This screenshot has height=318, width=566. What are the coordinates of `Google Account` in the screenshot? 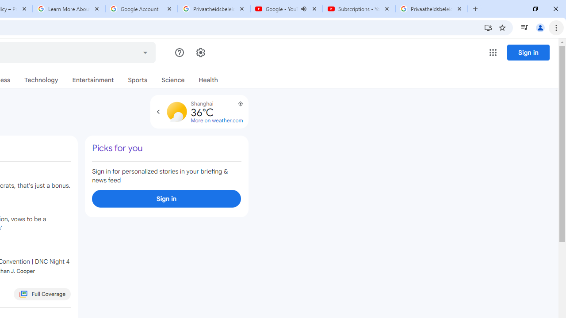 It's located at (141, 9).